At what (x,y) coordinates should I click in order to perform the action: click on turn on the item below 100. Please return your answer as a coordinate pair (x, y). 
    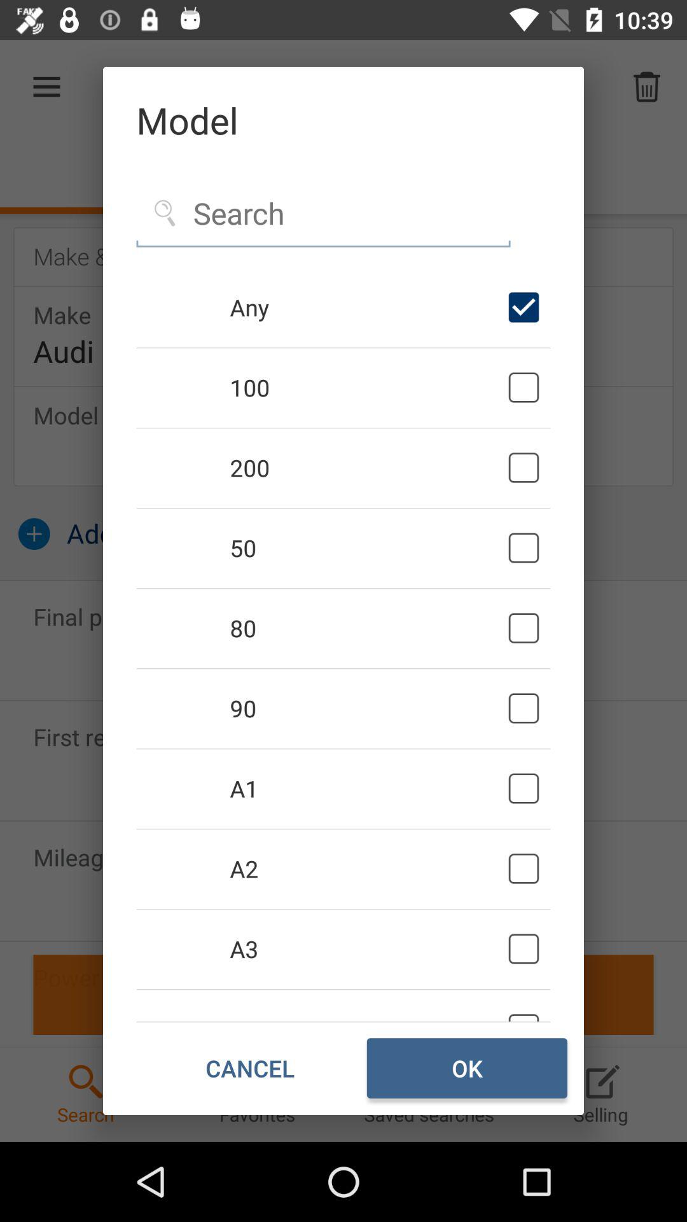
    Looking at the image, I should click on (366, 467).